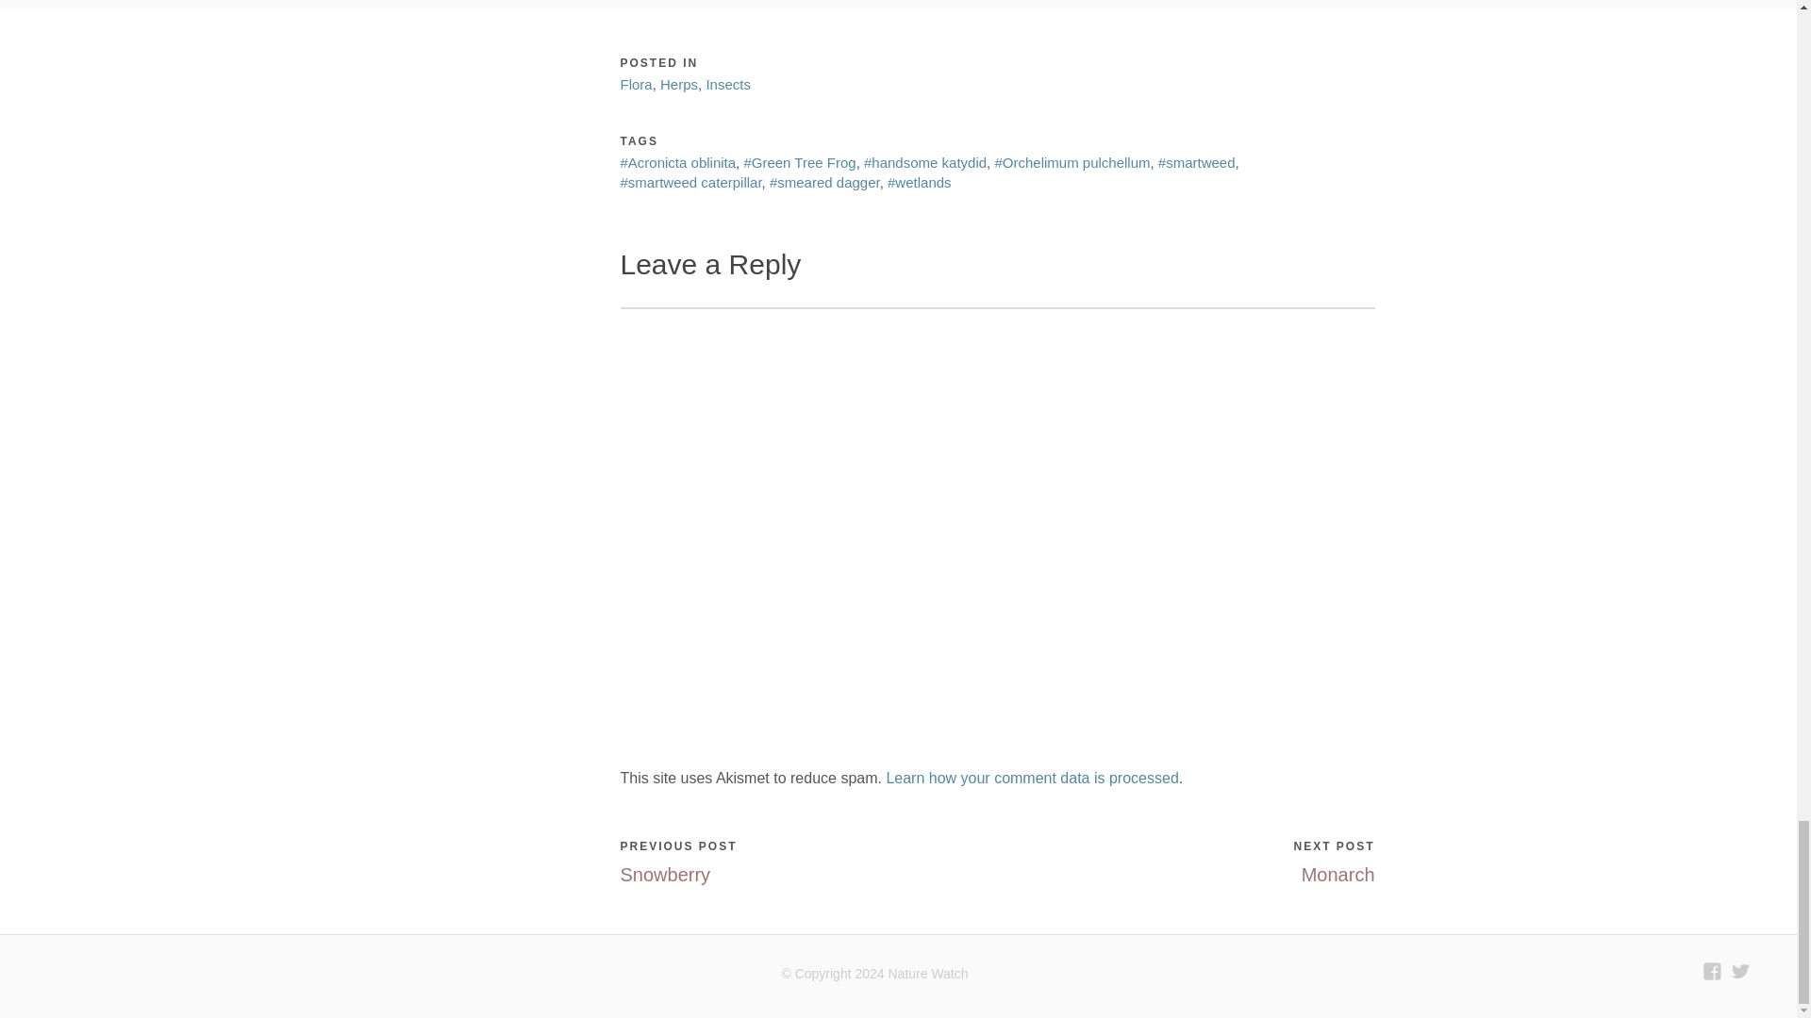 Image resolution: width=1811 pixels, height=1018 pixels. Describe the element at coordinates (679, 85) in the screenshot. I see `Herps` at that location.